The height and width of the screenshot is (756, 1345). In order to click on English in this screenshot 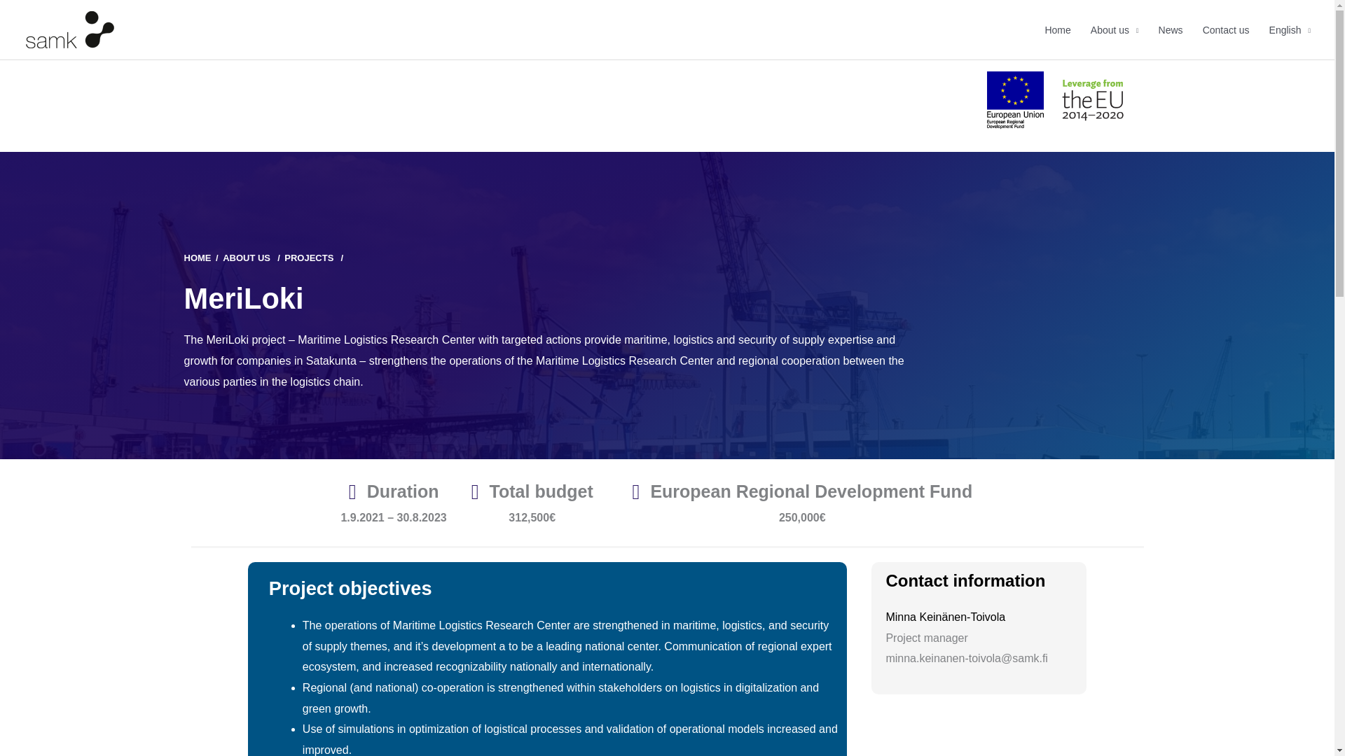, I will do `click(1290, 30)`.